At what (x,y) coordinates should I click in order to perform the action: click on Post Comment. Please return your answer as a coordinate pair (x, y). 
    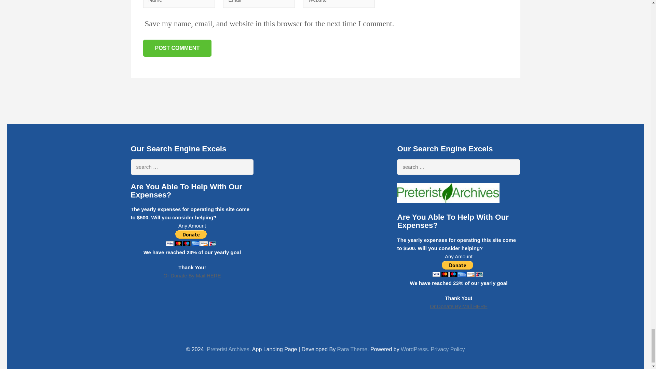
    Looking at the image, I should click on (177, 48).